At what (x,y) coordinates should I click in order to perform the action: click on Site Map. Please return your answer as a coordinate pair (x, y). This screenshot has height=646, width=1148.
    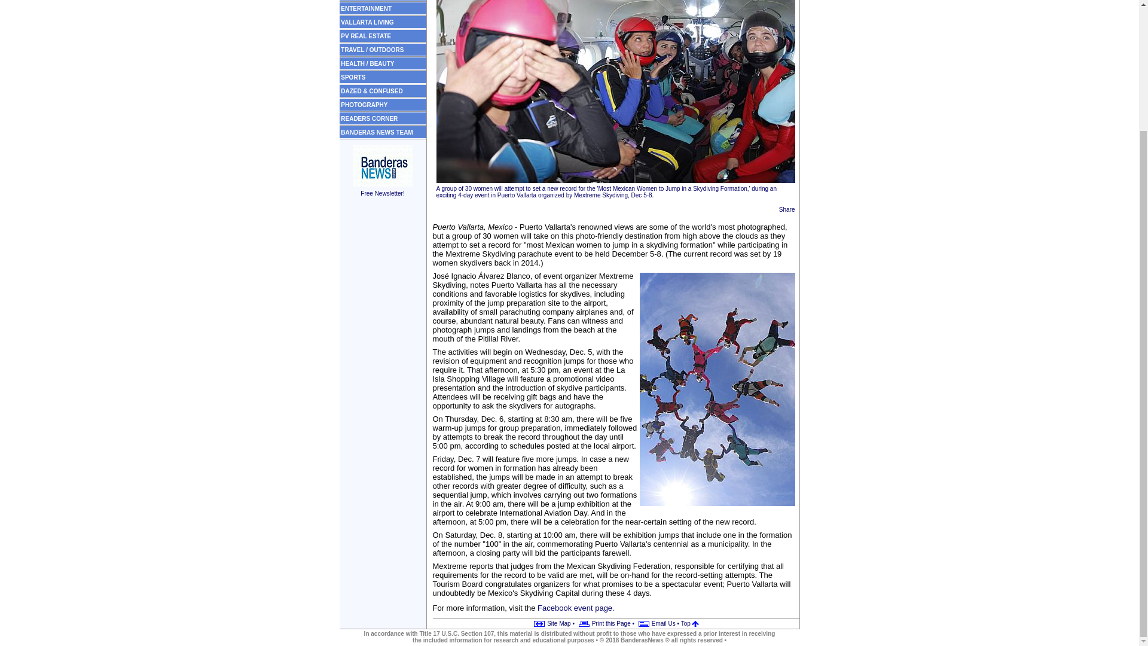
    Looking at the image, I should click on (551, 623).